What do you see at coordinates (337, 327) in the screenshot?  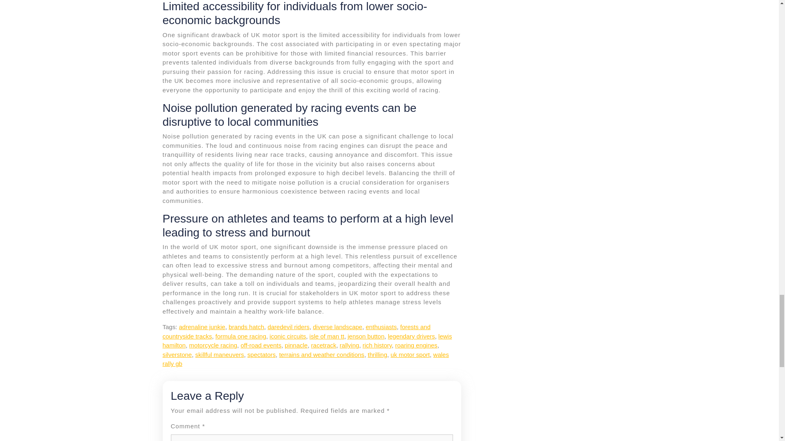 I see `diverse landscape` at bounding box center [337, 327].